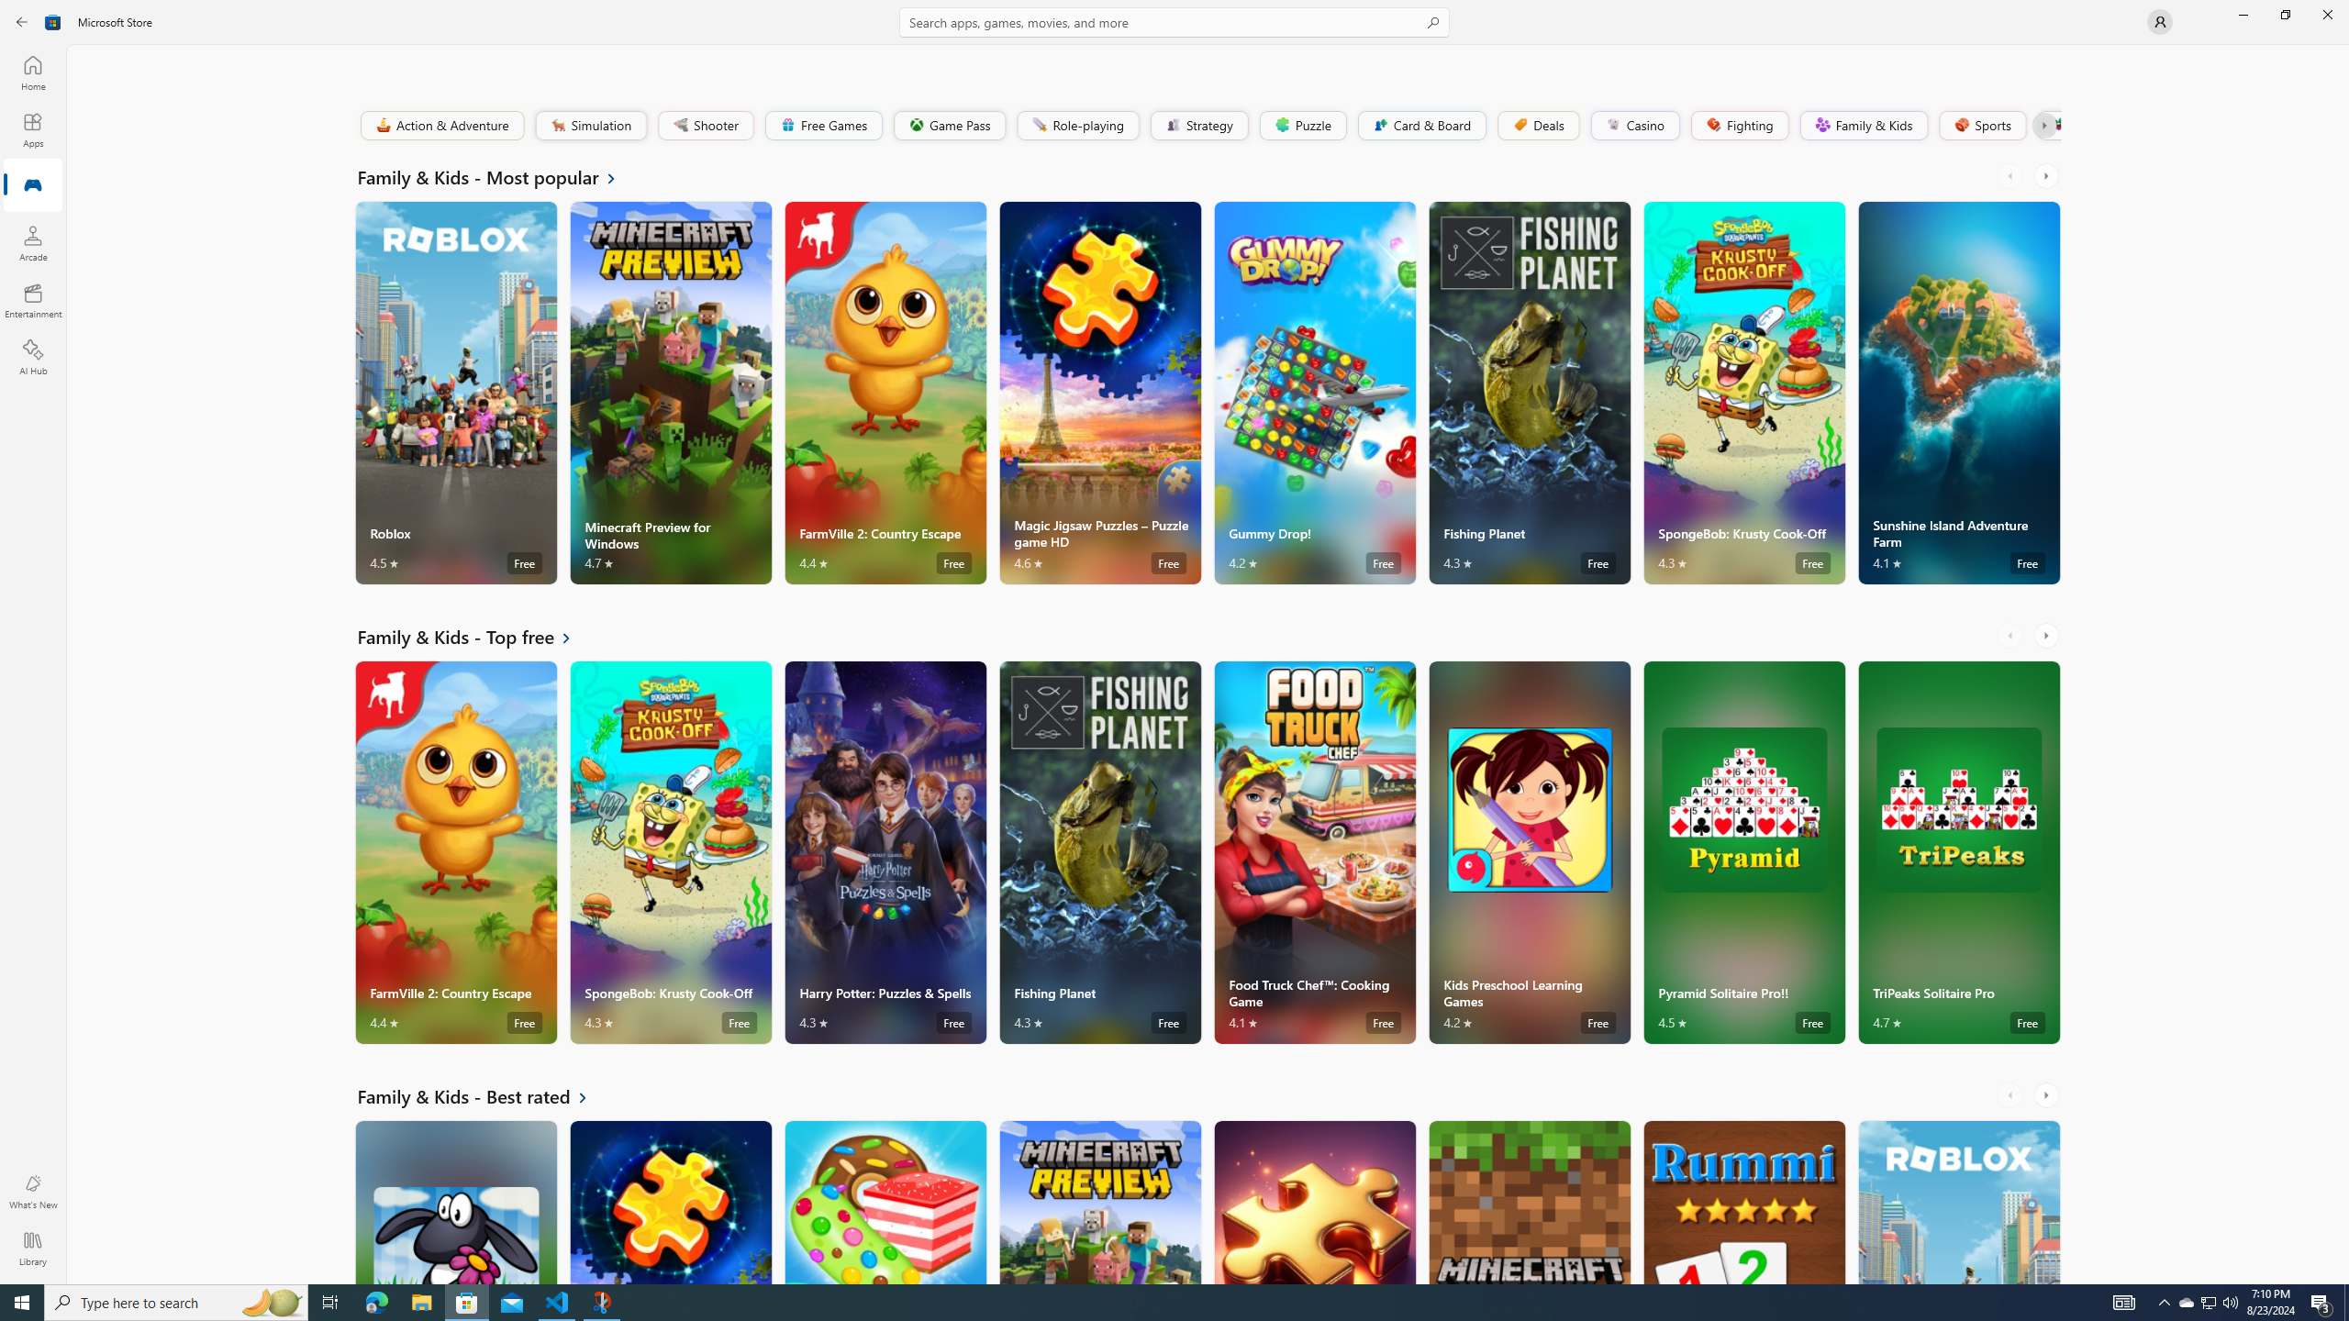 This screenshot has width=2349, height=1321. Describe the element at coordinates (1314, 393) in the screenshot. I see `Gummy Drop!. Average rating of 4.2 out of five stars. Free  ` at that location.